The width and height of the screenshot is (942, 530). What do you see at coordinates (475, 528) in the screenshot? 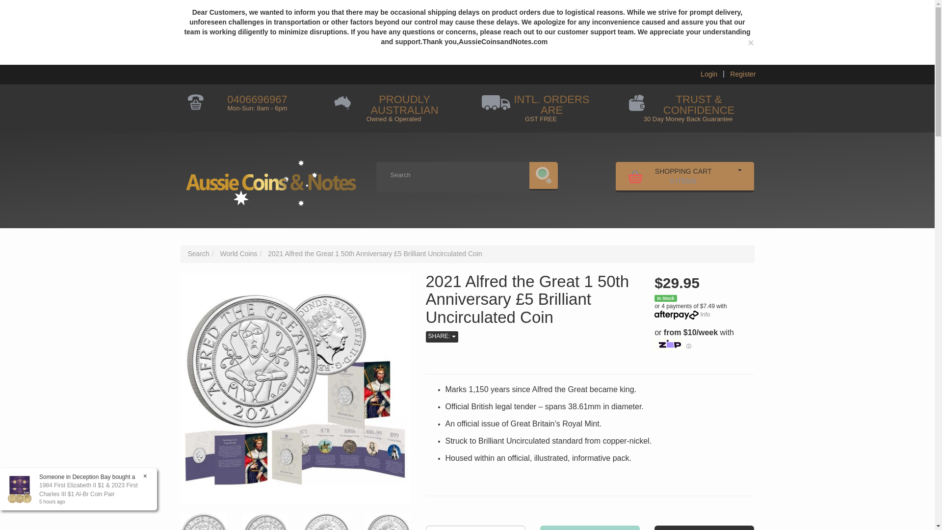
I see `1` at bounding box center [475, 528].